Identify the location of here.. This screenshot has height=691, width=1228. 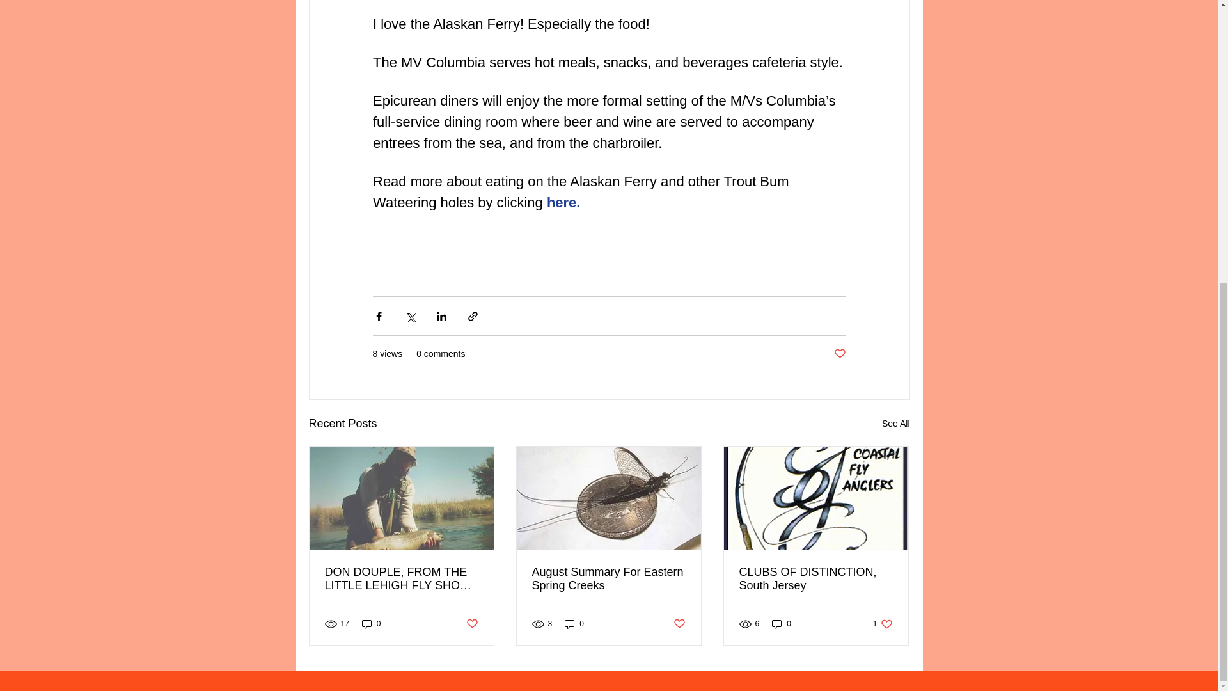
(563, 202).